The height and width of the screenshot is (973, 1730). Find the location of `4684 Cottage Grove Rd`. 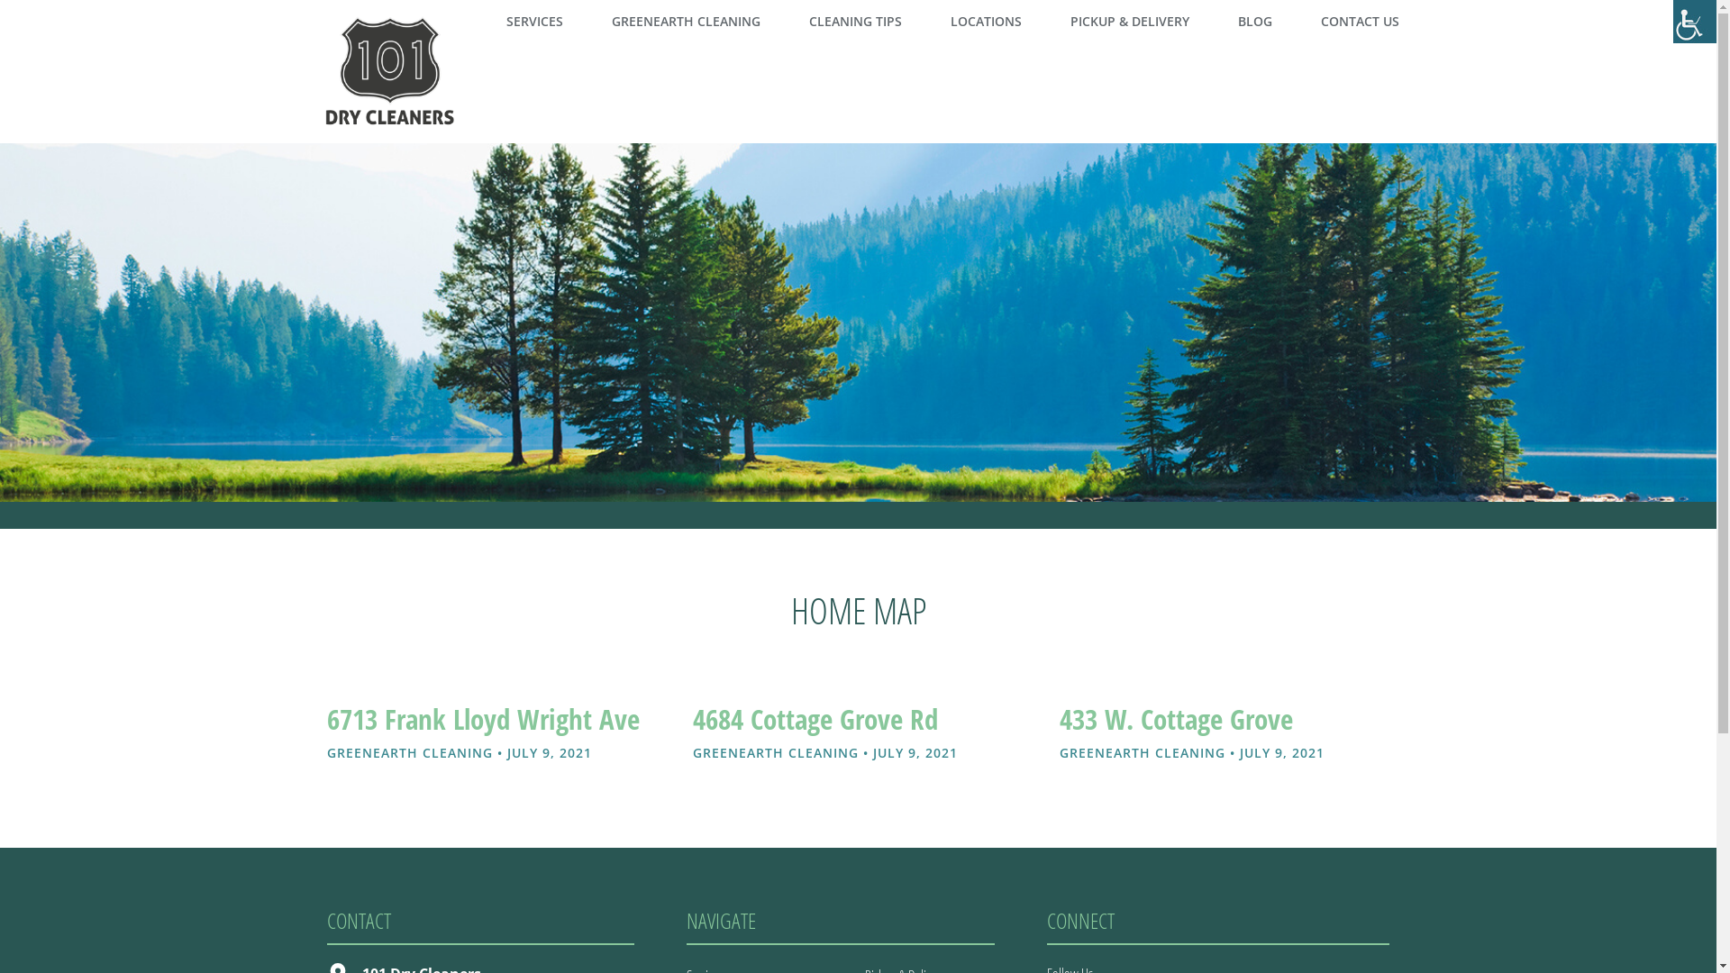

4684 Cottage Grove Rd is located at coordinates (815, 719).